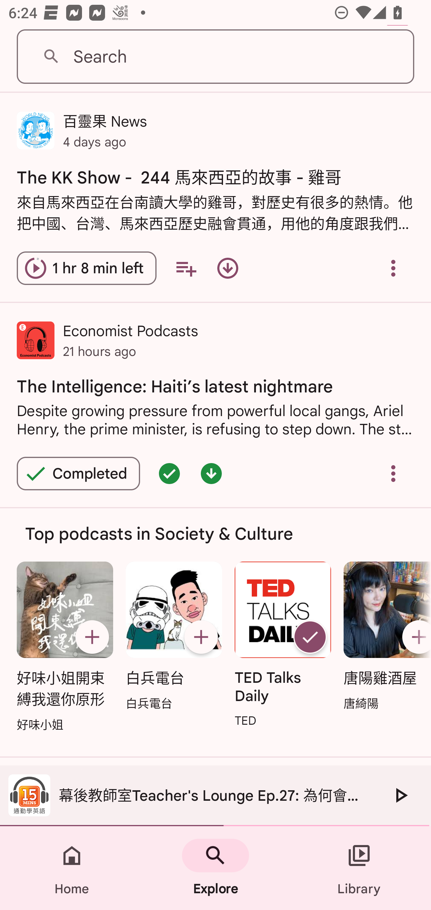 This screenshot has height=910, width=431. I want to click on Home, so click(72, 868).